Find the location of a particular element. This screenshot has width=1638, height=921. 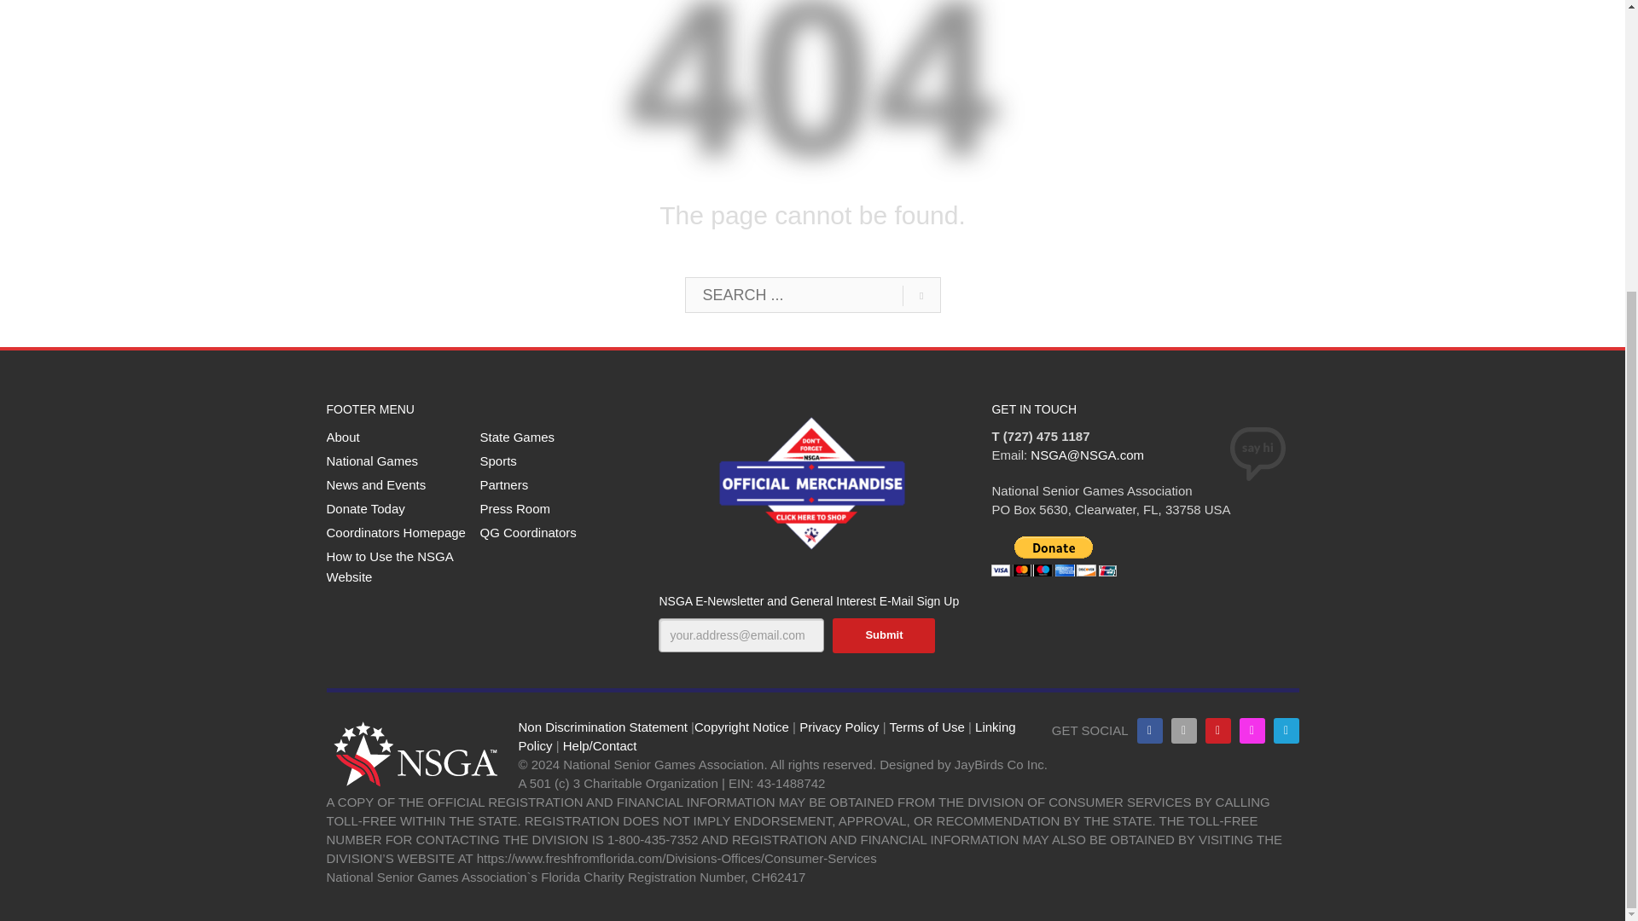

Youtube is located at coordinates (1217, 730).